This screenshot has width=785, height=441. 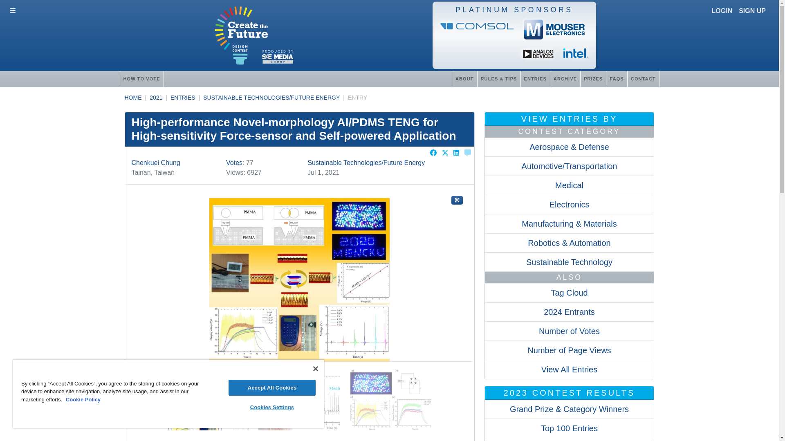 I want to click on Chenkuei Chung, so click(x=156, y=163).